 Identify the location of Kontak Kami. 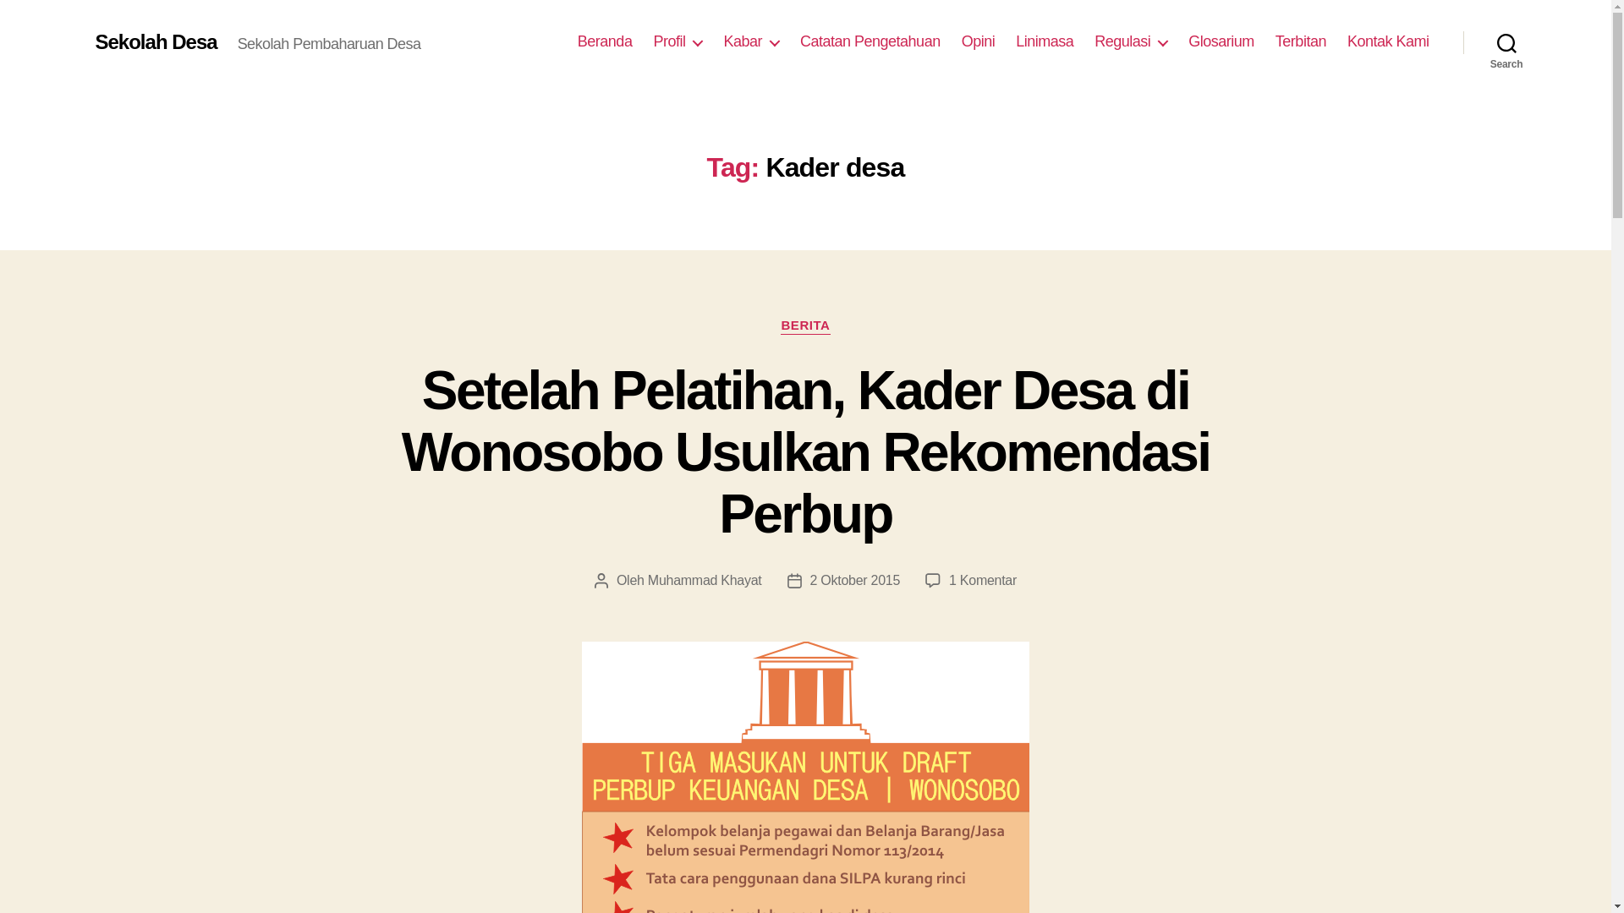
(1388, 41).